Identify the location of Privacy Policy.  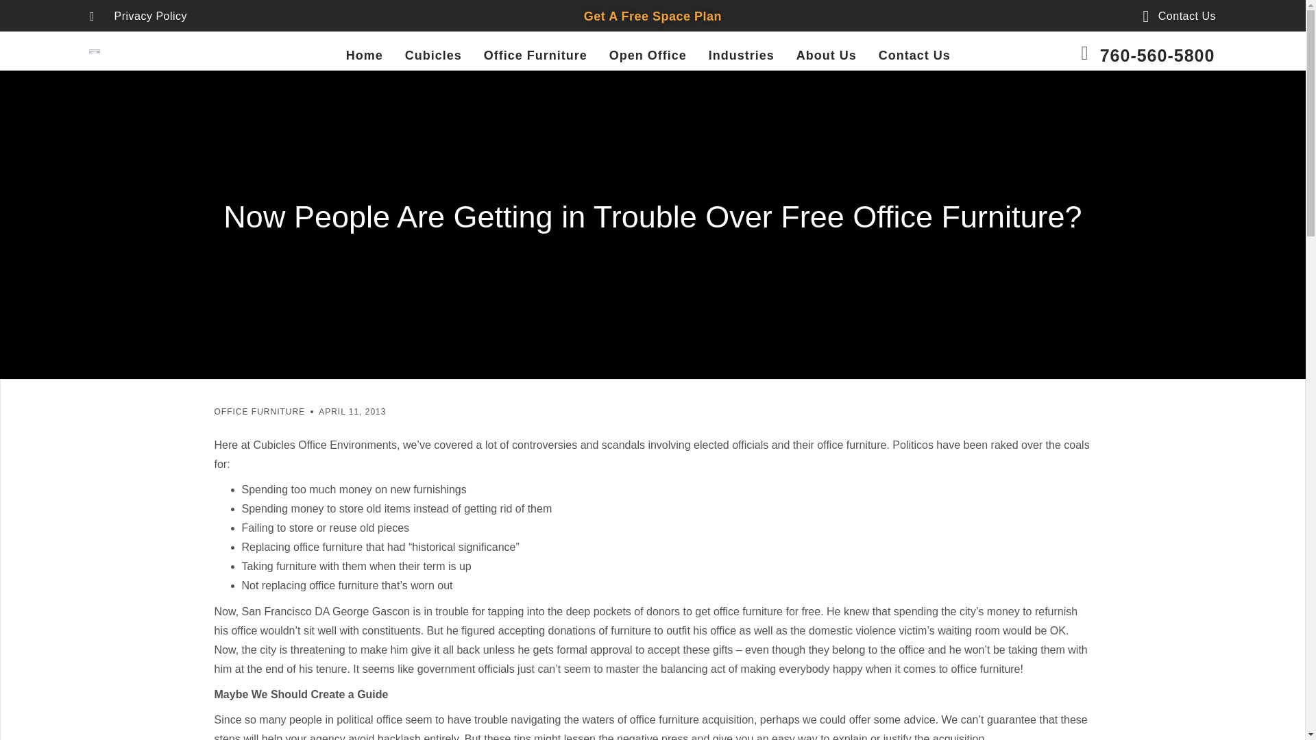
(138, 16).